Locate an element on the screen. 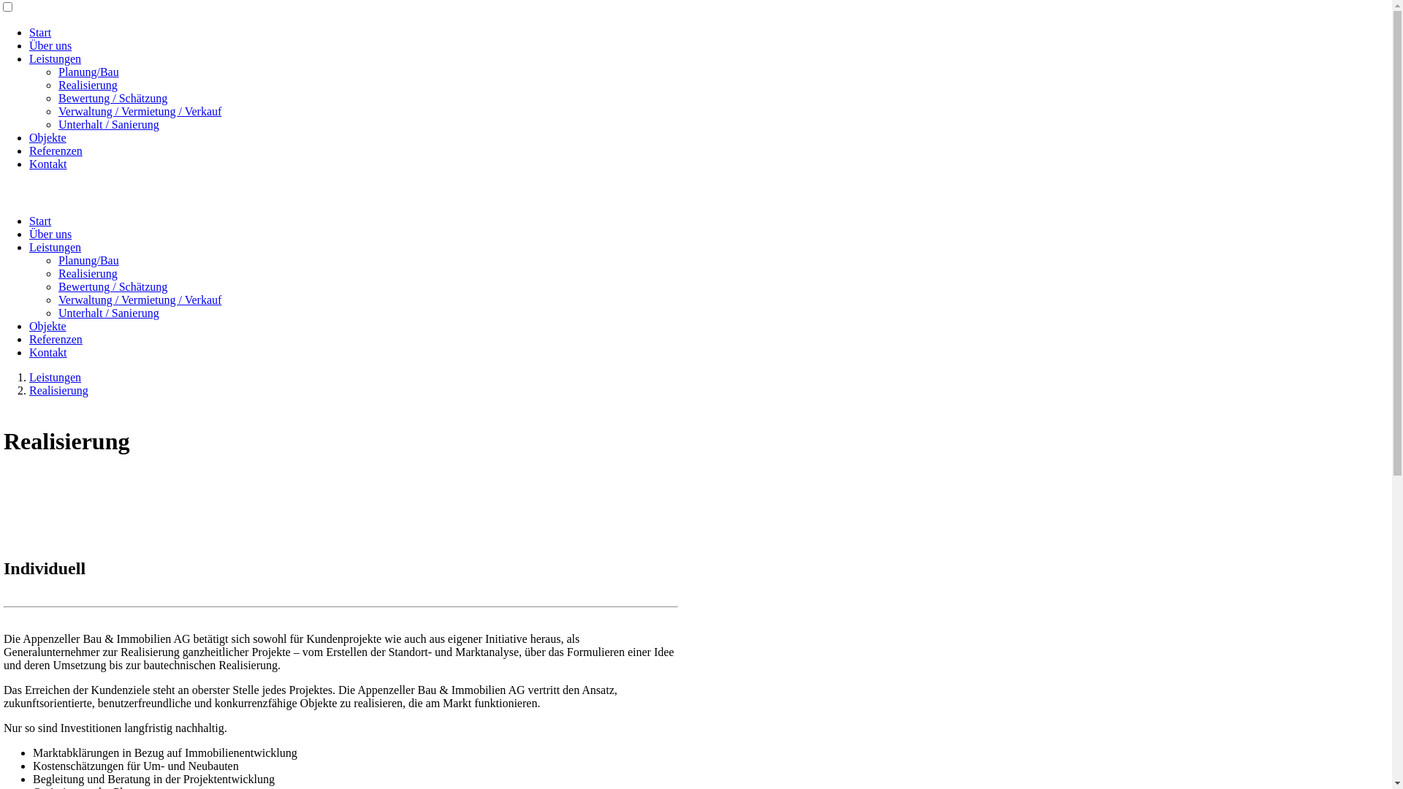 The image size is (1403, 789). Objekte is located at coordinates (48, 326).